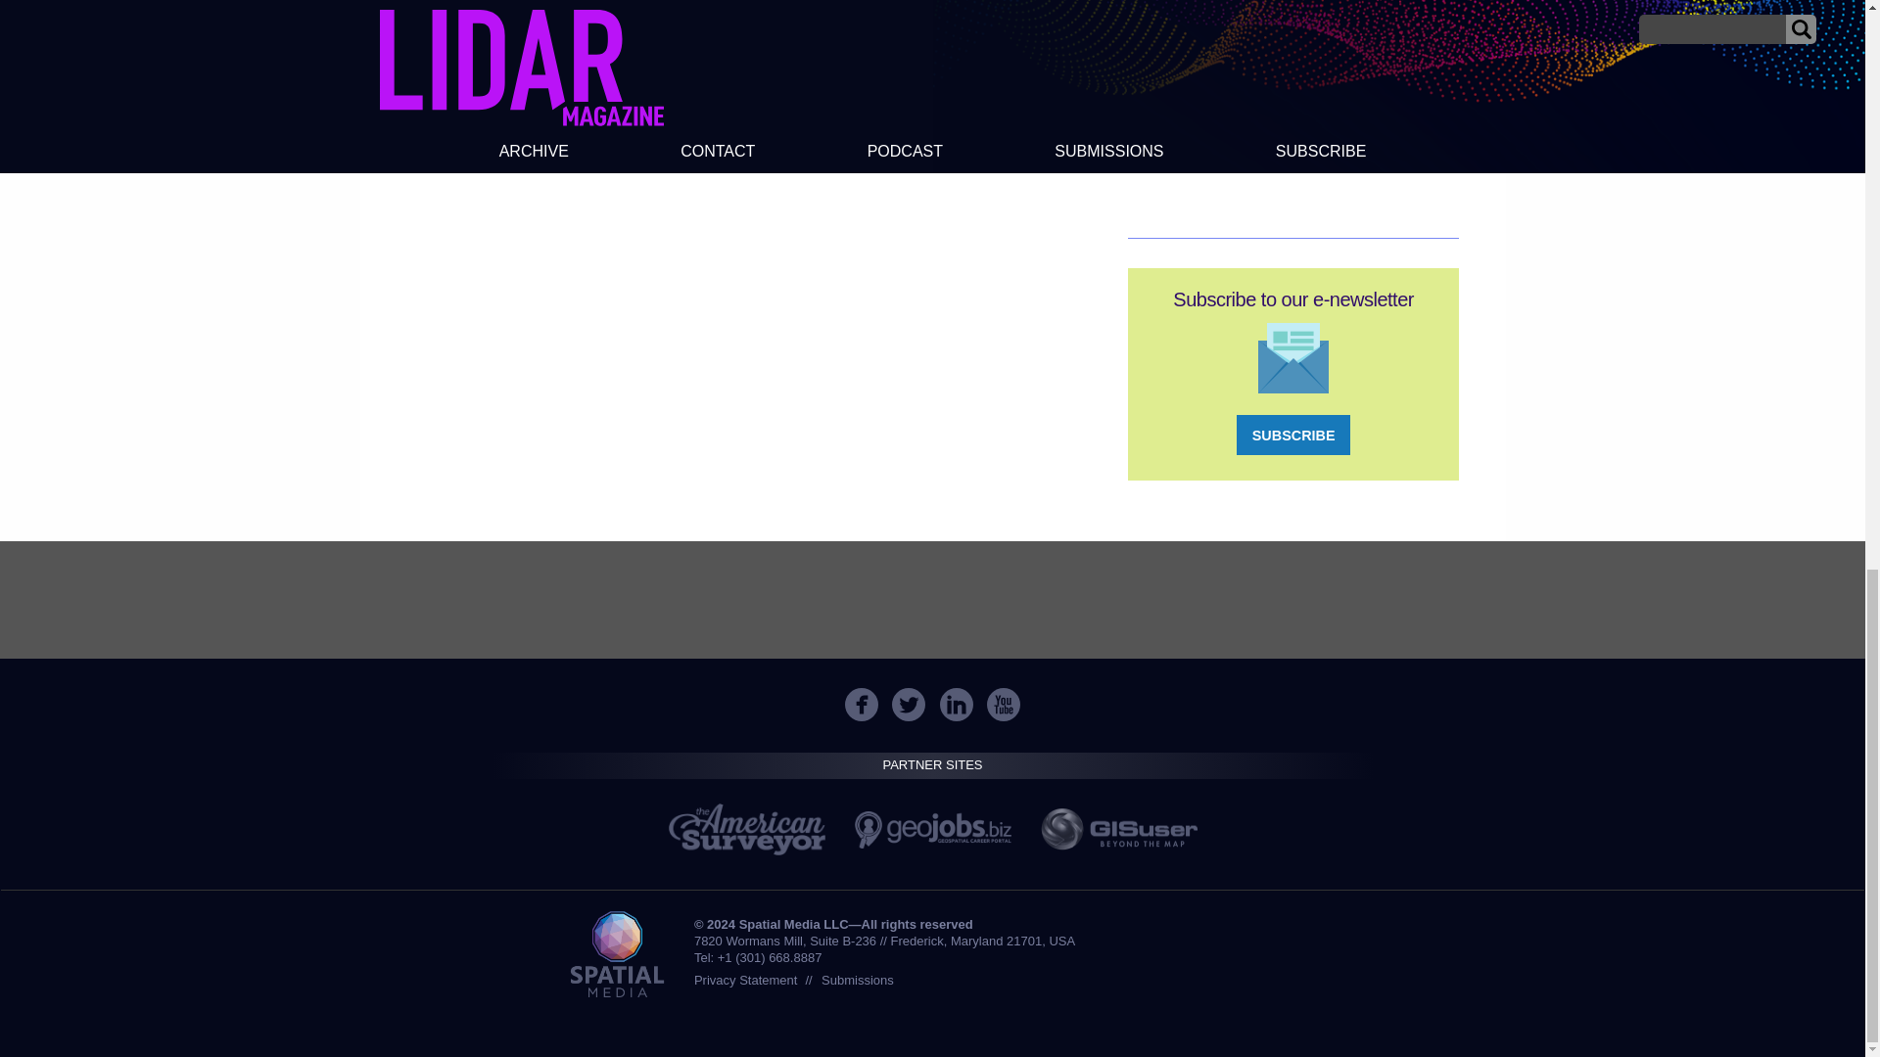  I want to click on icon-sm-linkedin, so click(956, 705).